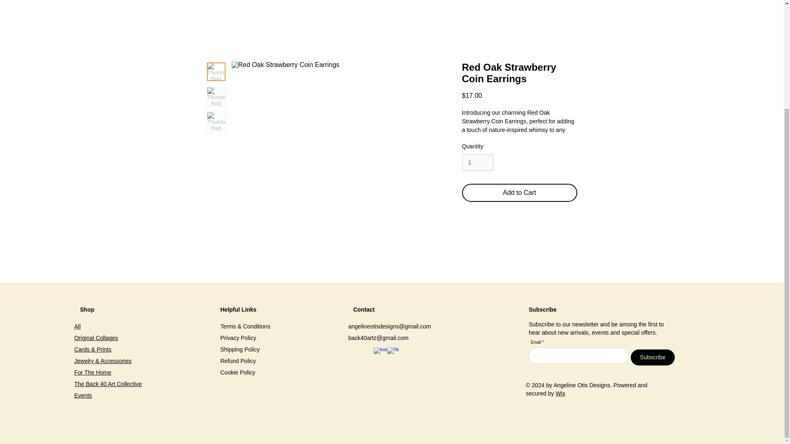 The image size is (790, 444). What do you see at coordinates (96, 338) in the screenshot?
I see `Original Collages` at bounding box center [96, 338].